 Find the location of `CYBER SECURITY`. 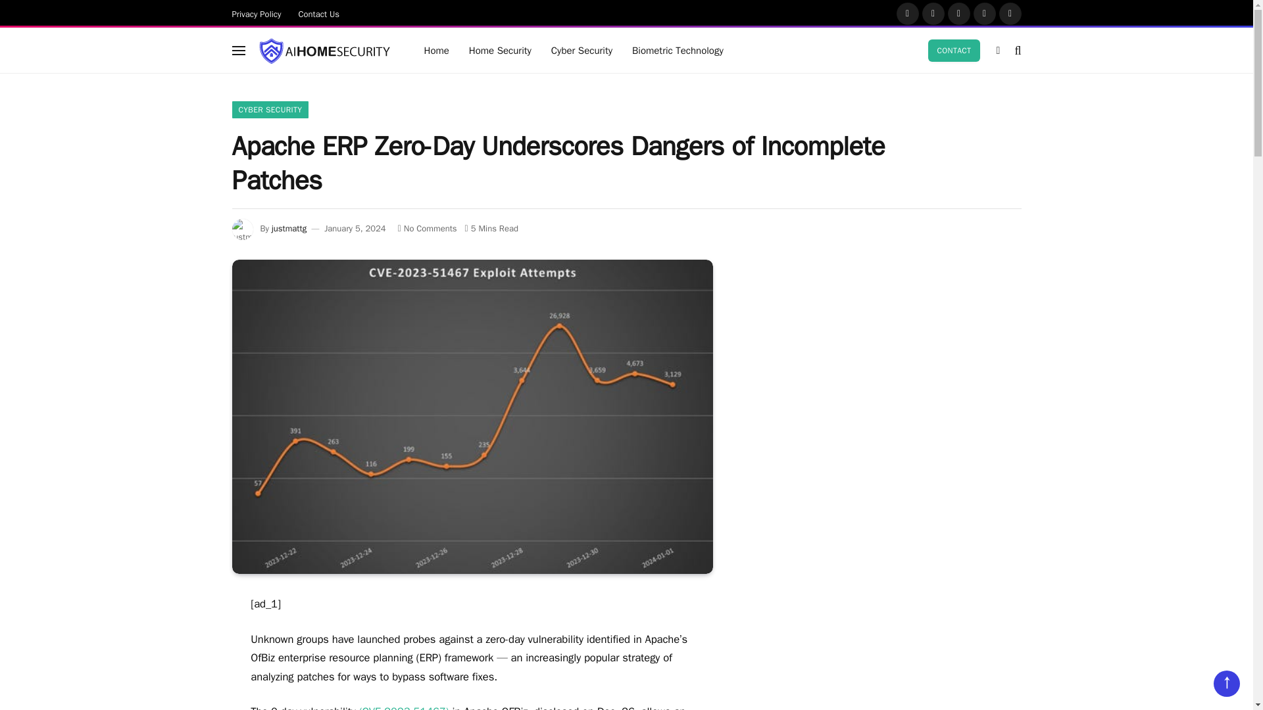

CYBER SECURITY is located at coordinates (270, 110).